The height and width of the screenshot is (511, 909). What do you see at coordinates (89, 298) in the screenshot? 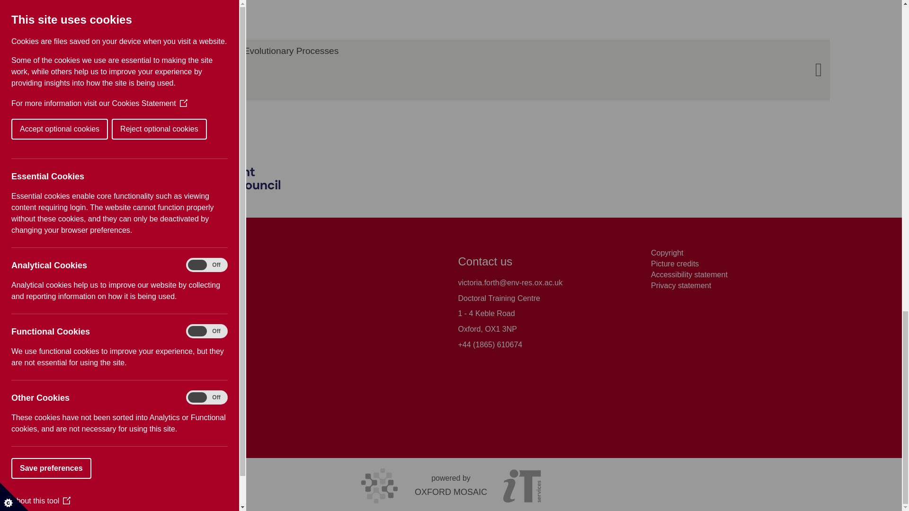
I see `Chemistry` at bounding box center [89, 298].